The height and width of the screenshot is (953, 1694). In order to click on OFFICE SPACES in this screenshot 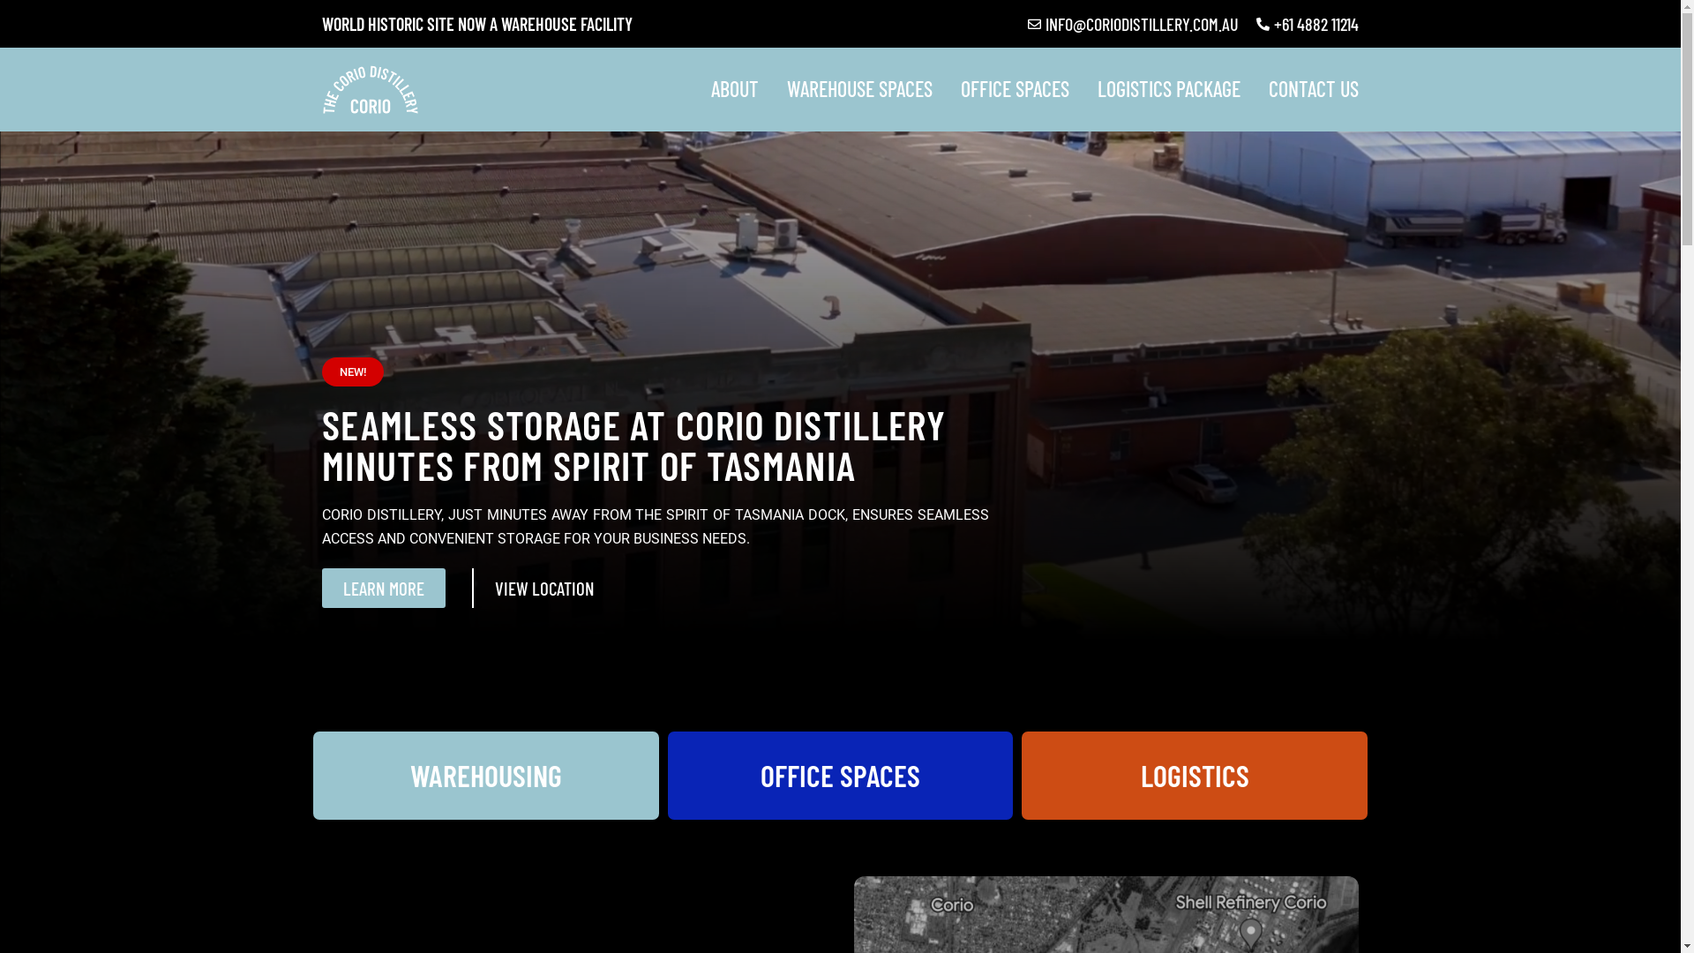, I will do `click(841, 776)`.